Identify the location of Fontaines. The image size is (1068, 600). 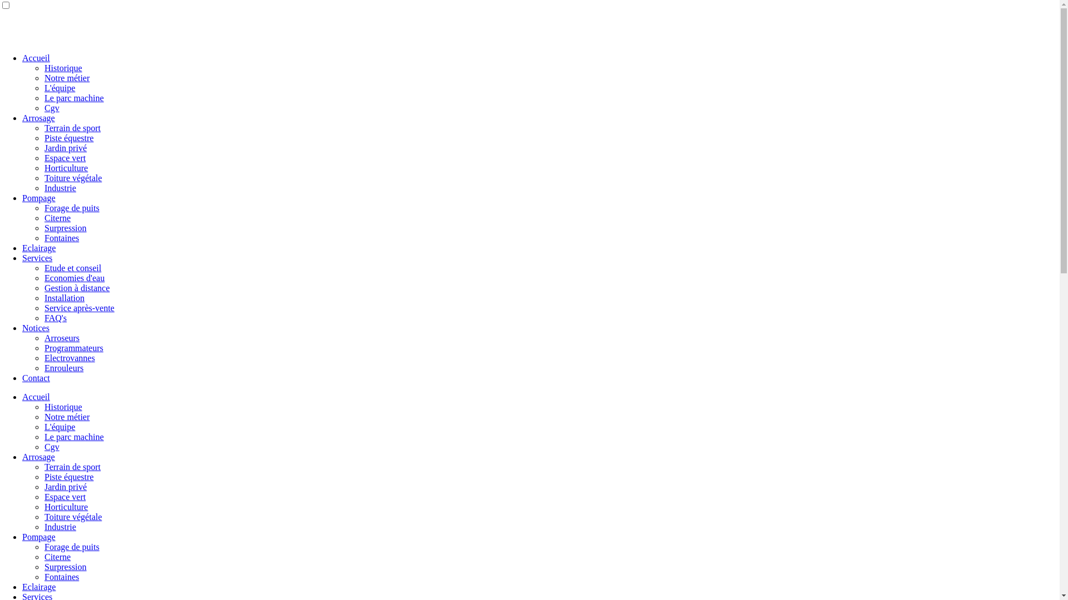
(62, 238).